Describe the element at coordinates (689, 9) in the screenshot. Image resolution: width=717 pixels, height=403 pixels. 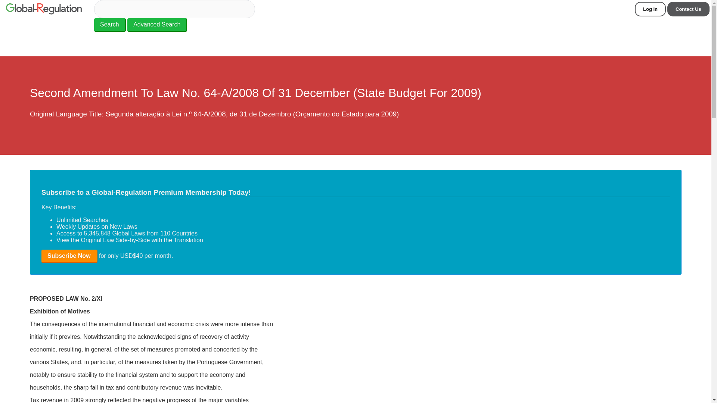
I see `Contact Us` at that location.